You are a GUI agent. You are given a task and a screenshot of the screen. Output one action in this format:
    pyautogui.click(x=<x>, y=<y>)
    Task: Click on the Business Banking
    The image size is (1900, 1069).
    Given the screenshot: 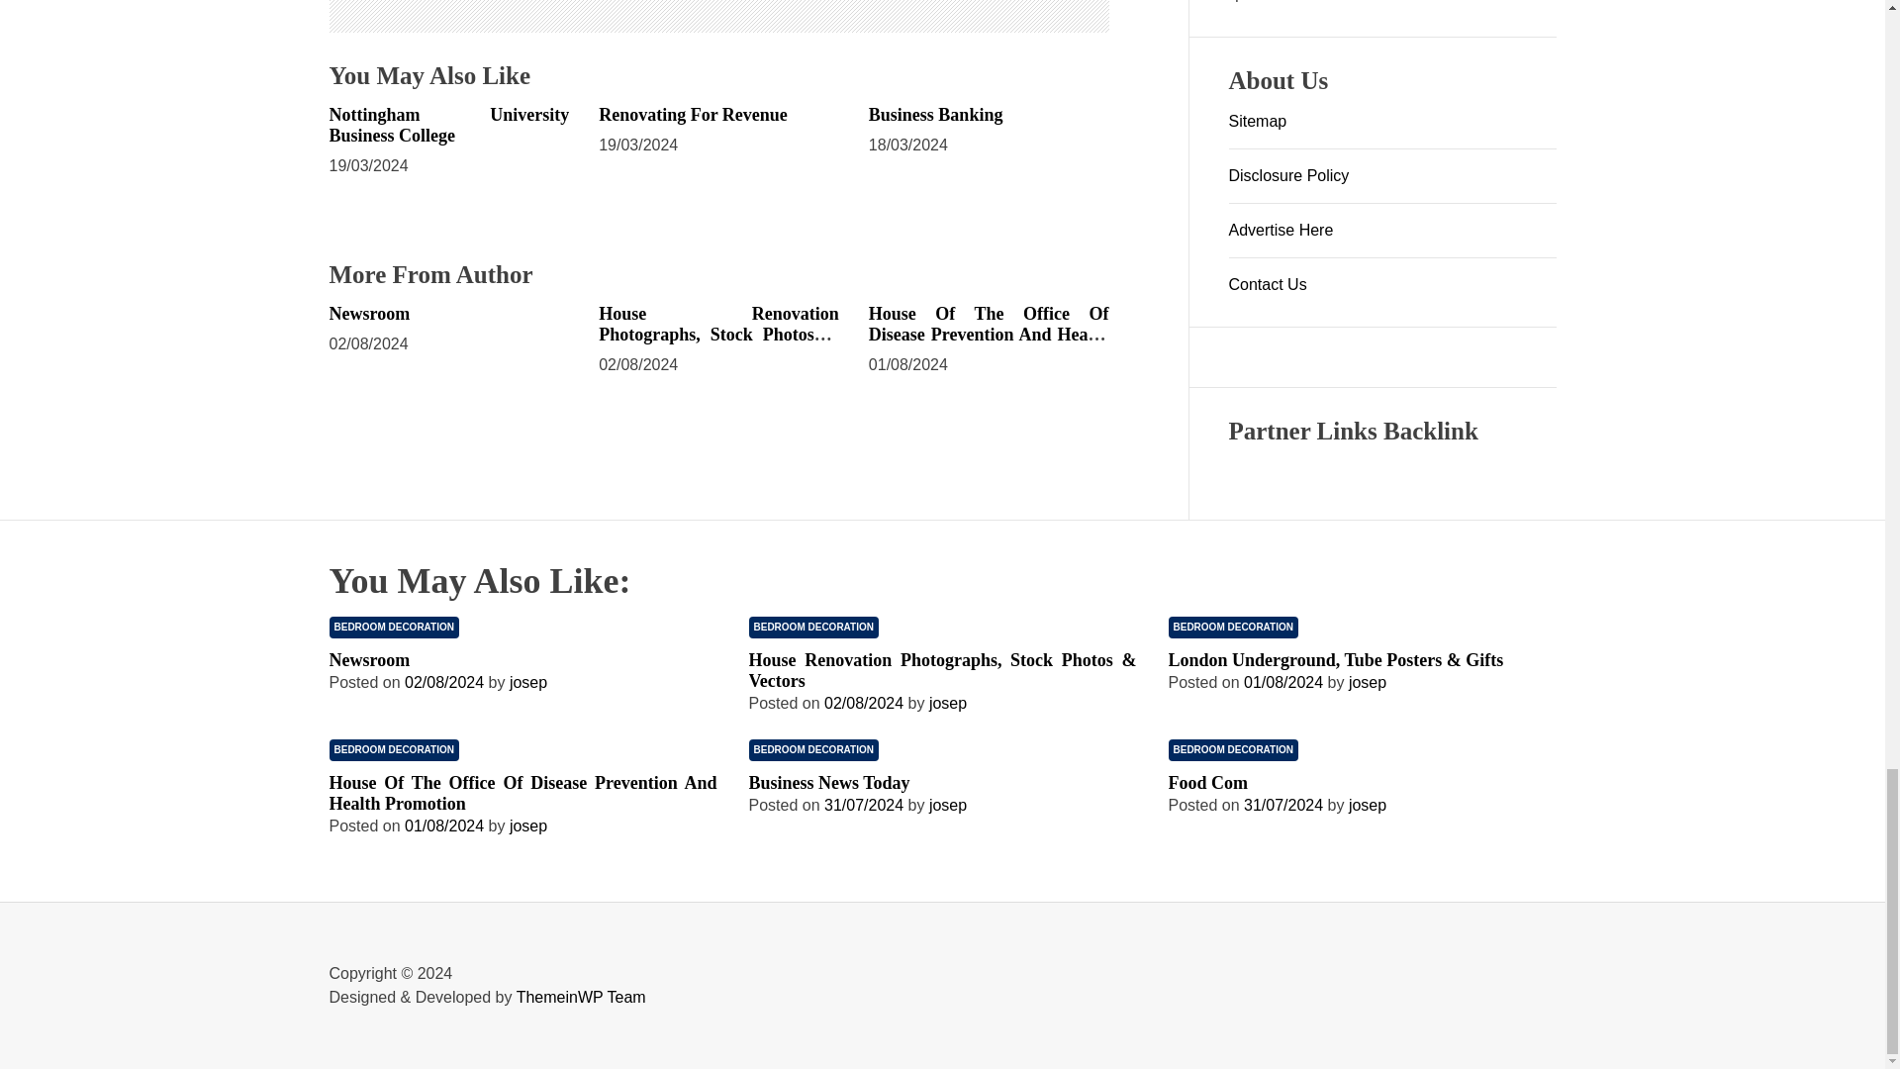 What is the action you would take?
    pyautogui.click(x=935, y=115)
    